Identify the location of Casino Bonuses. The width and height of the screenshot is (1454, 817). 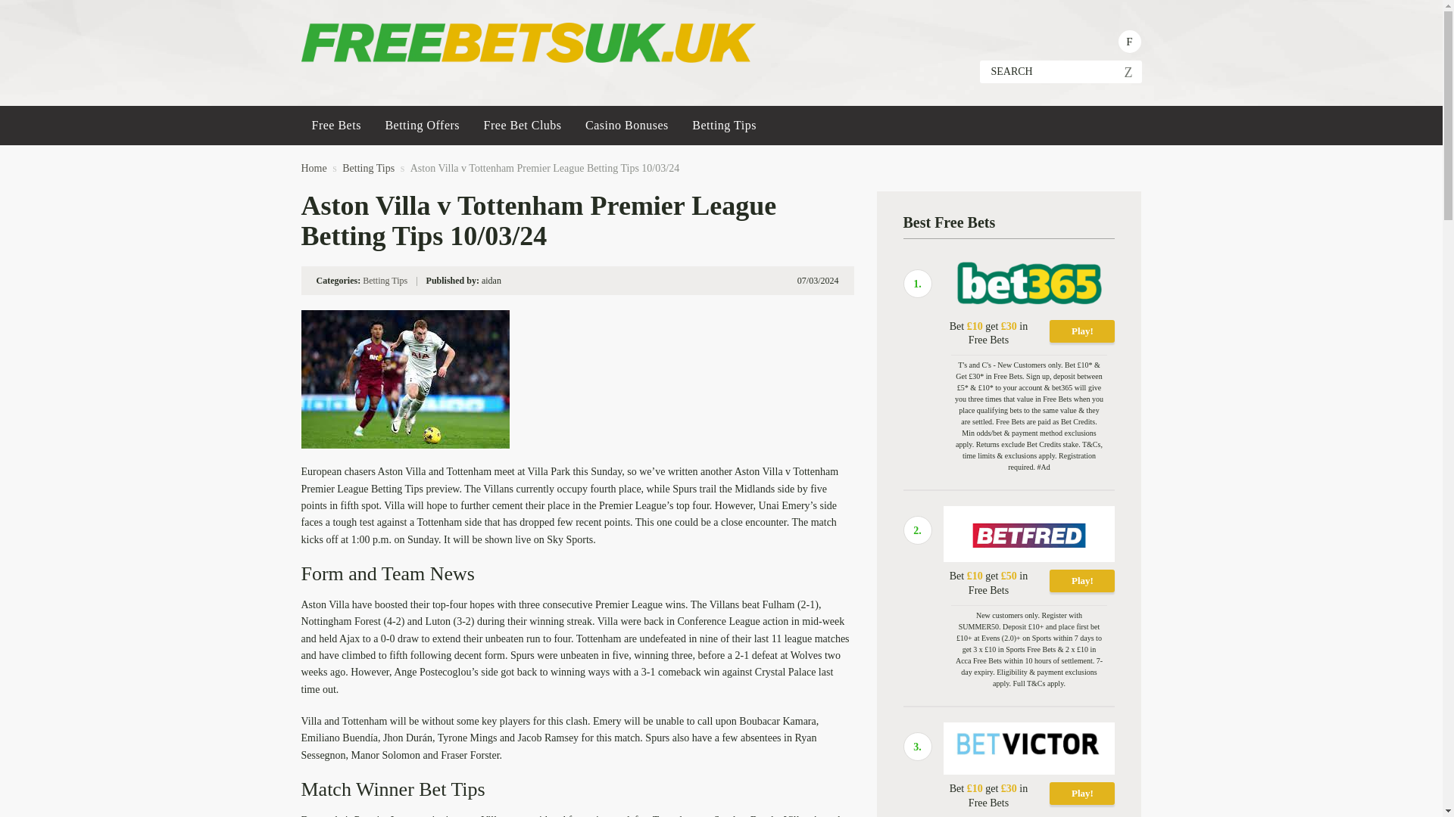
(627, 126).